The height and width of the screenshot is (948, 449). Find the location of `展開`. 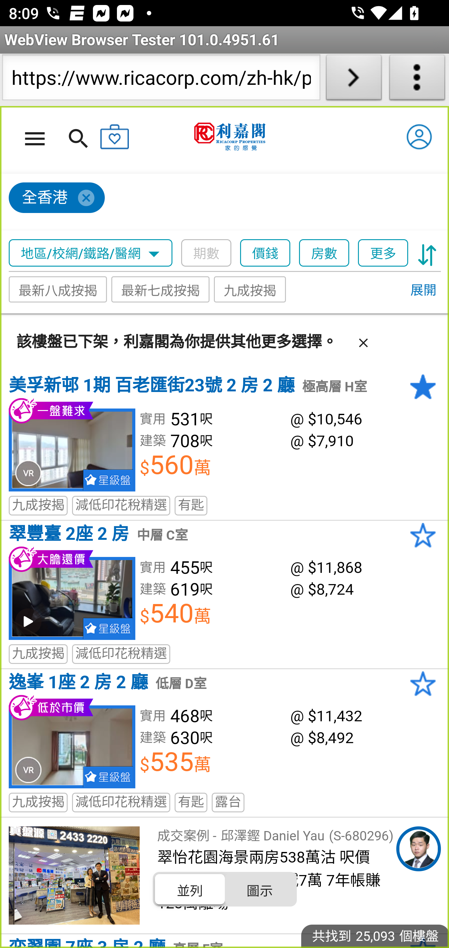

展開 is located at coordinates (423, 291).